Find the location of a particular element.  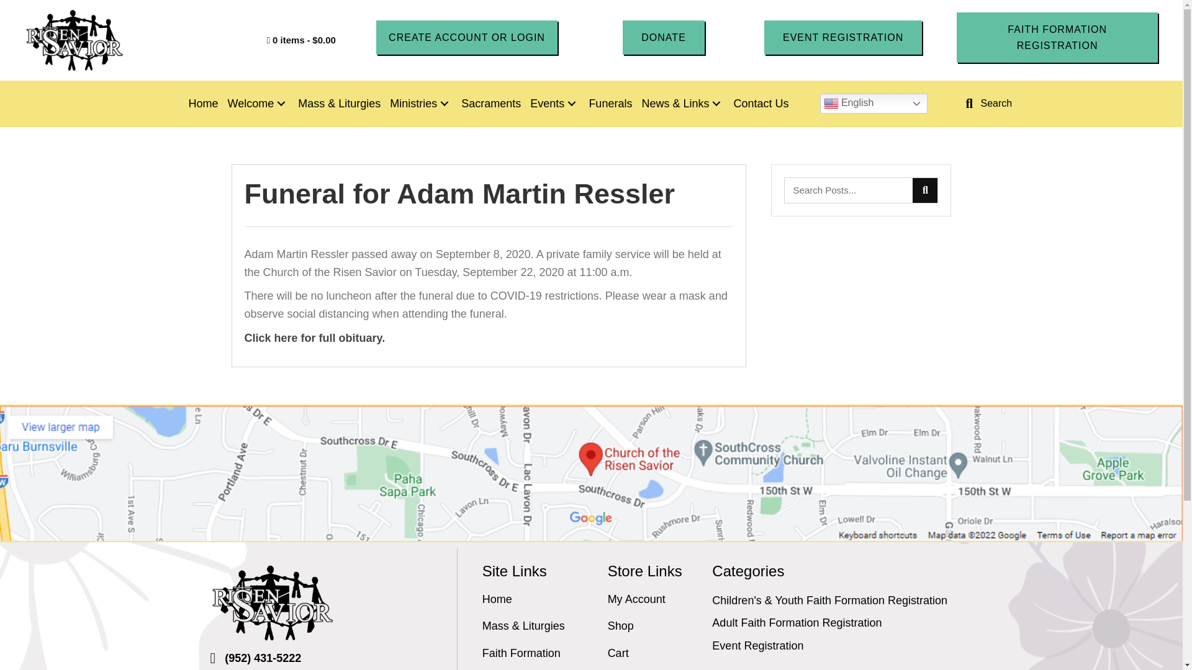

EVENT REGISTRATION is located at coordinates (842, 37).